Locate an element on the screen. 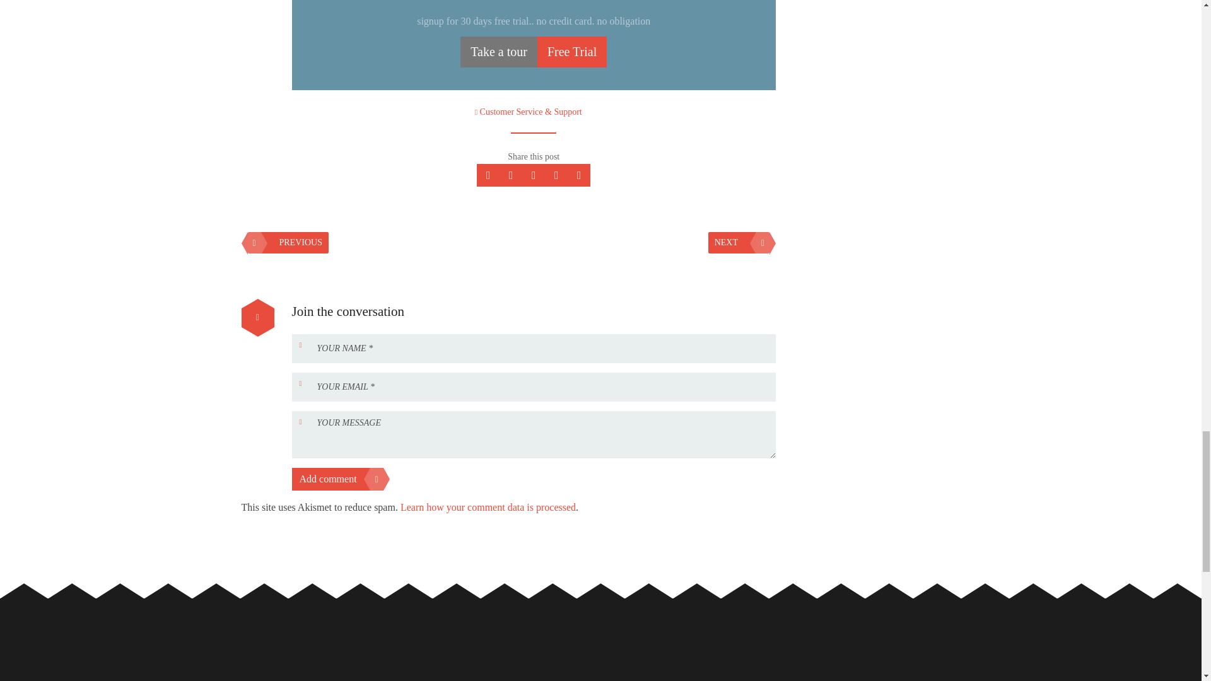  Share on LinkedIn is located at coordinates (579, 175).